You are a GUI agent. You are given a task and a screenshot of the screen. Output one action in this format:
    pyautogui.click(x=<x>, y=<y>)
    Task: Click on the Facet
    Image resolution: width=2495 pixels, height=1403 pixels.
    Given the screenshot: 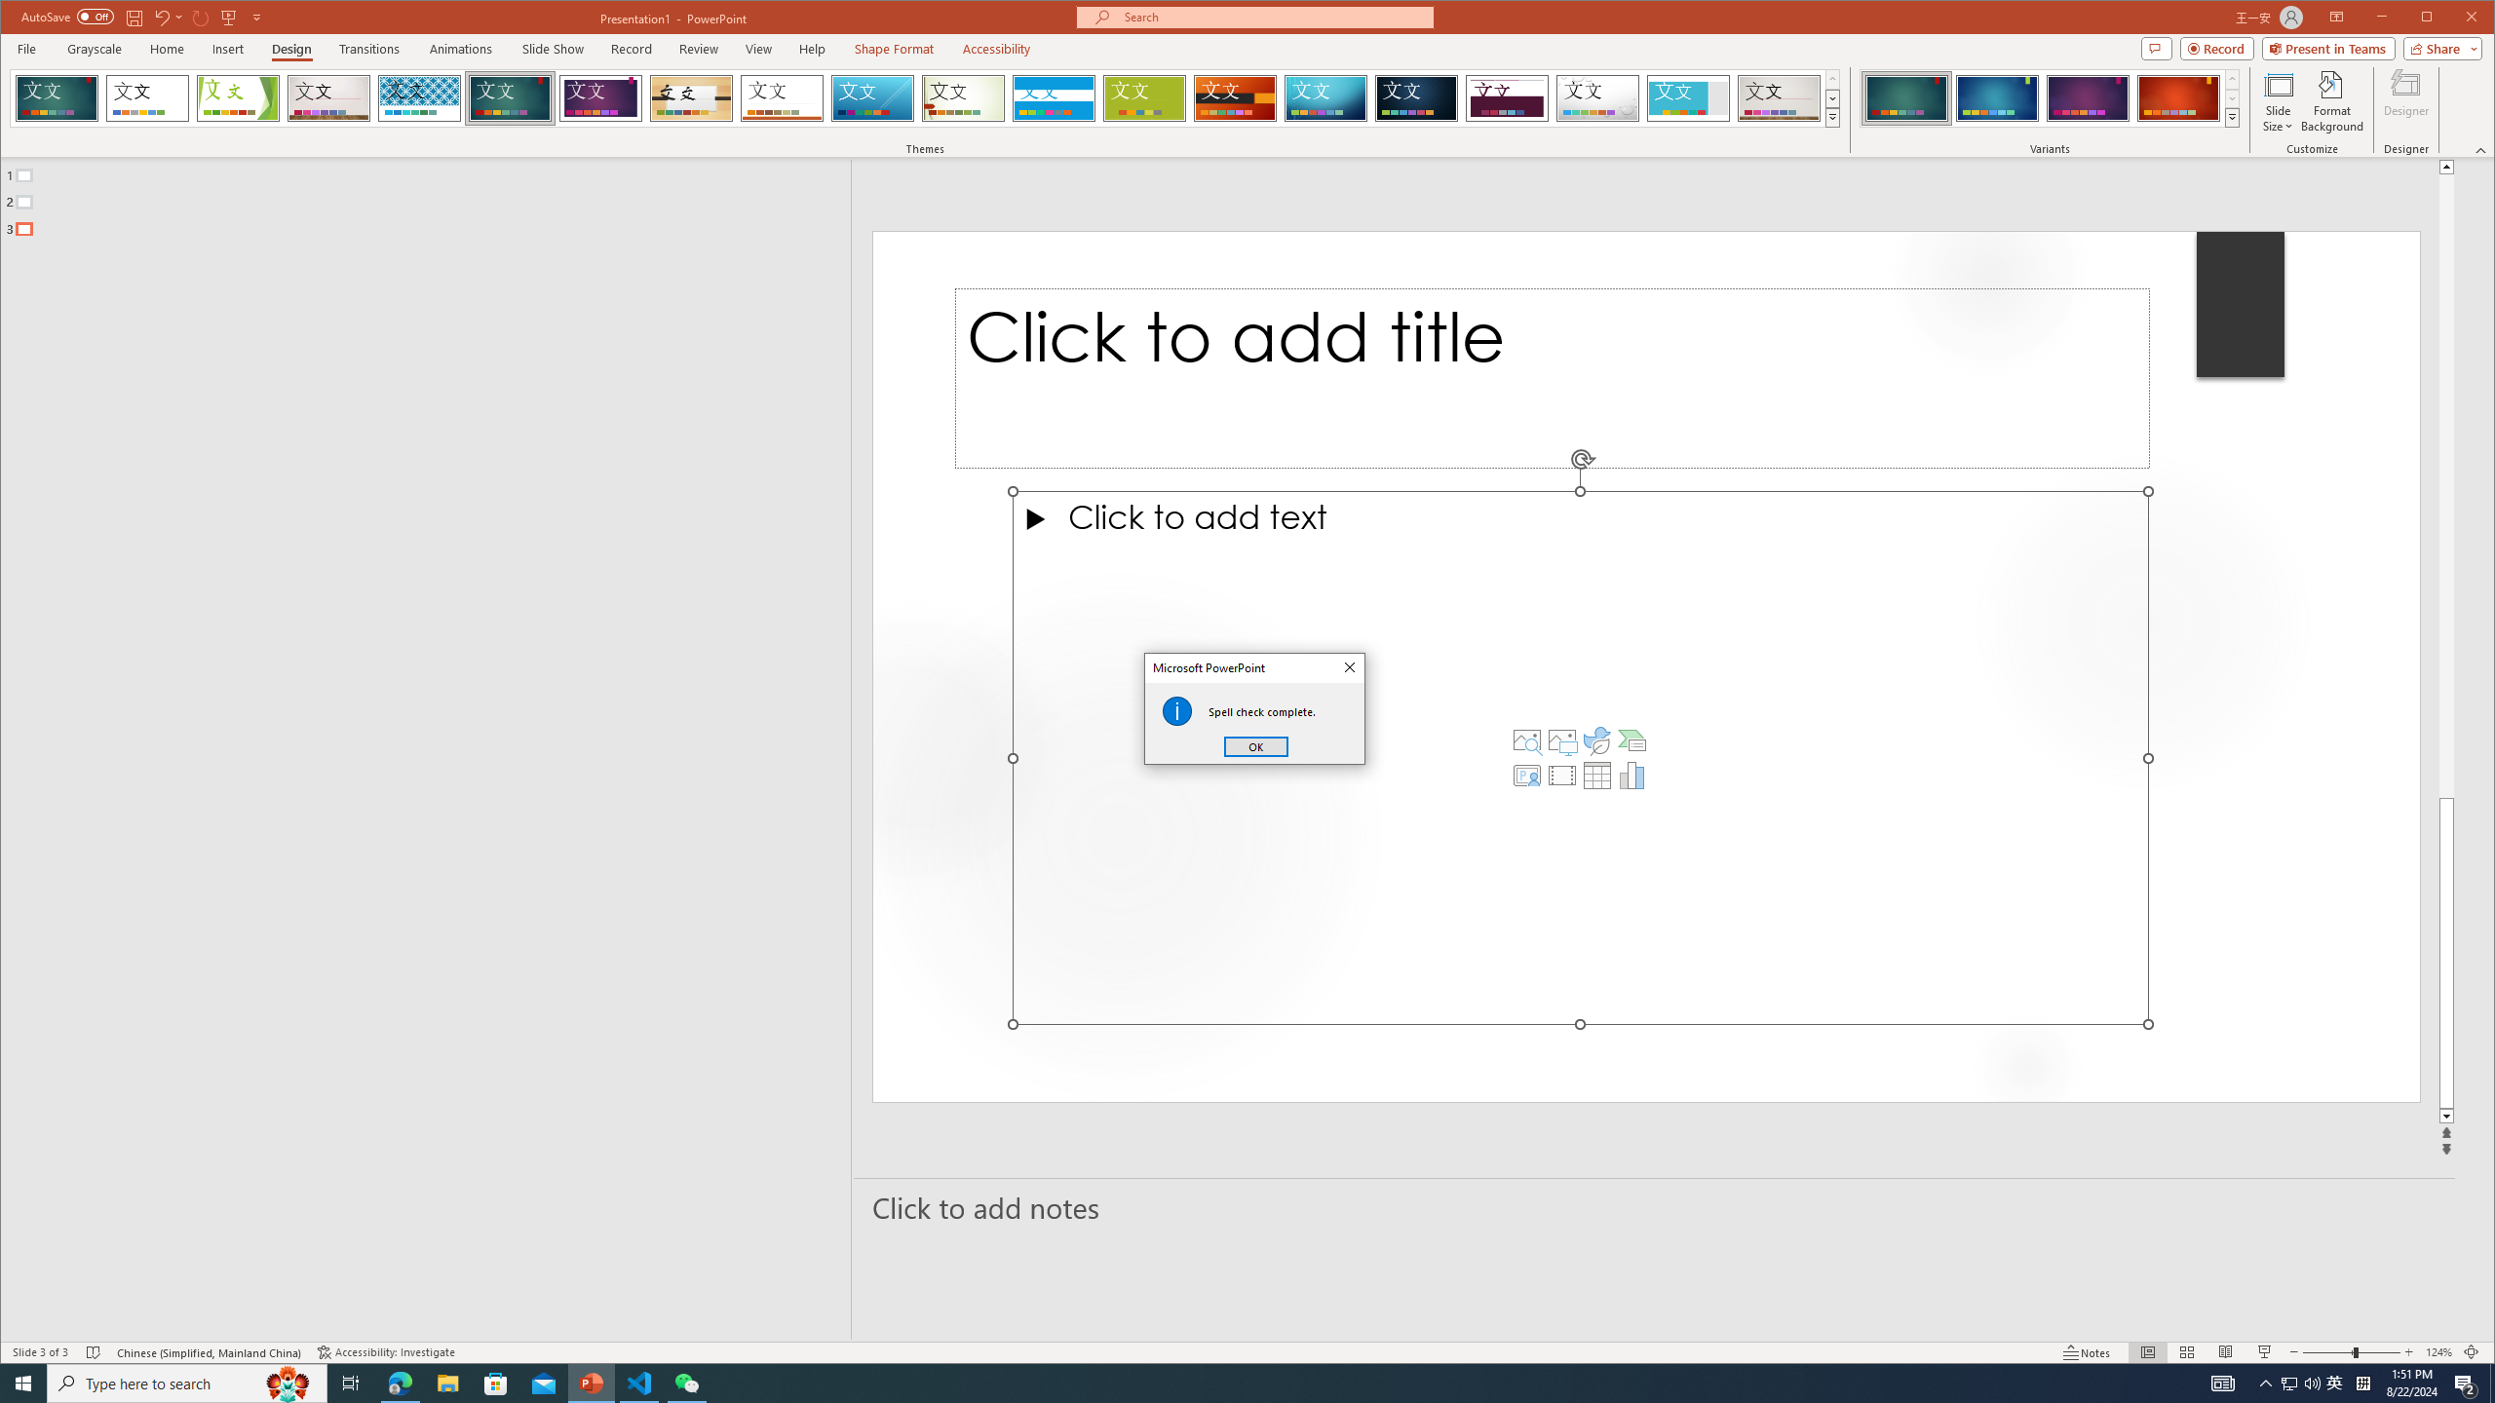 What is the action you would take?
    pyautogui.click(x=238, y=98)
    